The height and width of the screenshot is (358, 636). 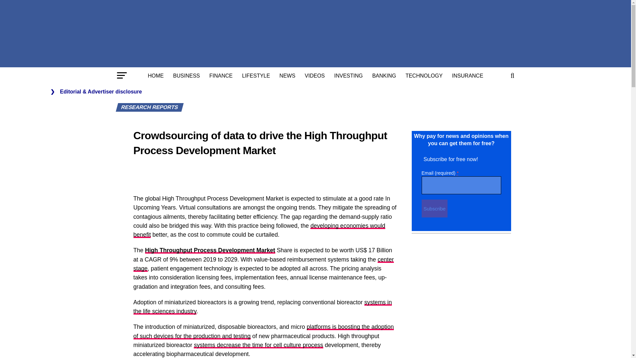 What do you see at coordinates (434, 208) in the screenshot?
I see `Subscribe` at bounding box center [434, 208].